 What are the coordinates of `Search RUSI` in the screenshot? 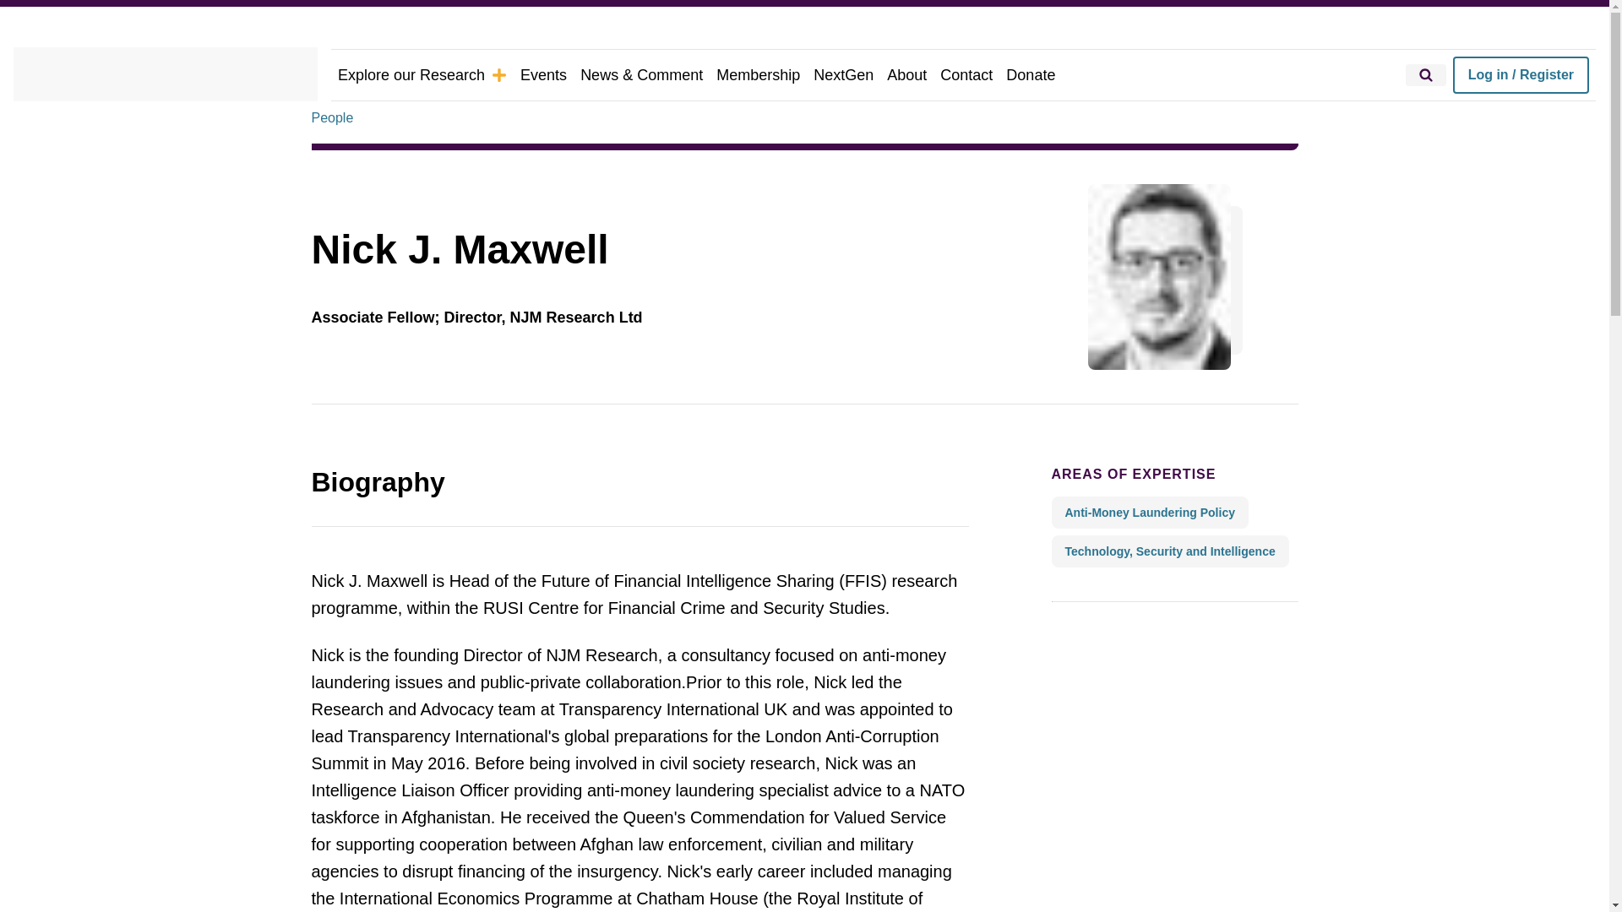 It's located at (1426, 74).